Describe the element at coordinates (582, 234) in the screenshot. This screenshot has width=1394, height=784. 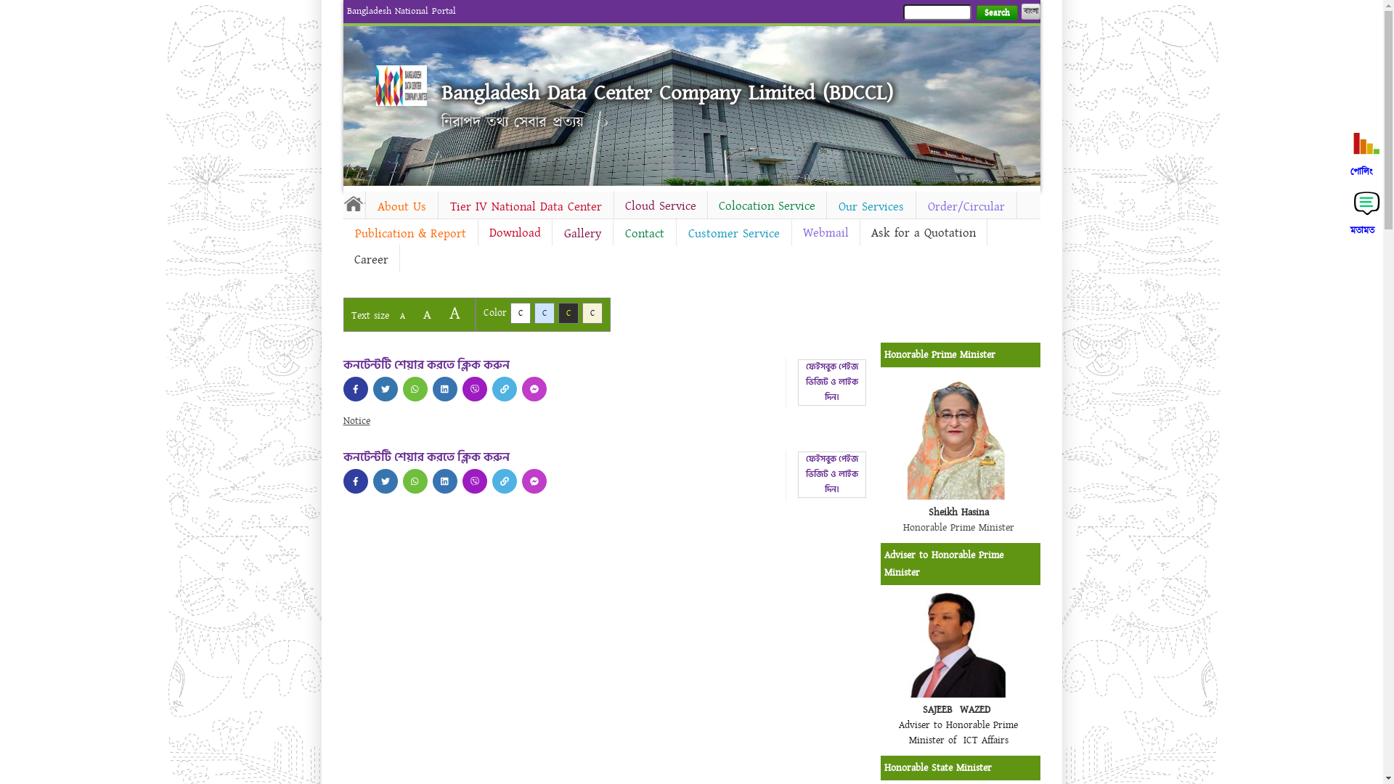
I see `Gallery` at that location.